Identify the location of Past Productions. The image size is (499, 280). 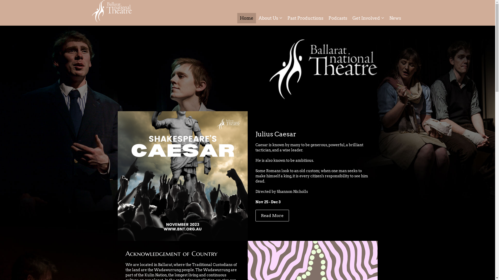
(305, 18).